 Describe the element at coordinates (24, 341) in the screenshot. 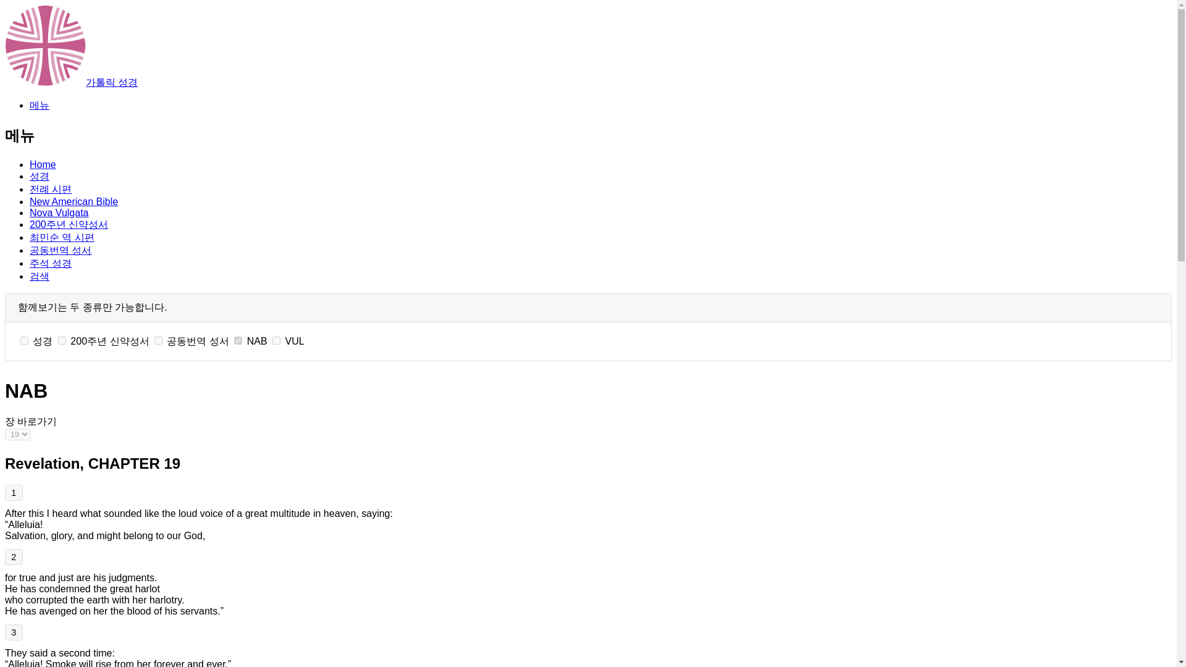

I see `on` at that location.